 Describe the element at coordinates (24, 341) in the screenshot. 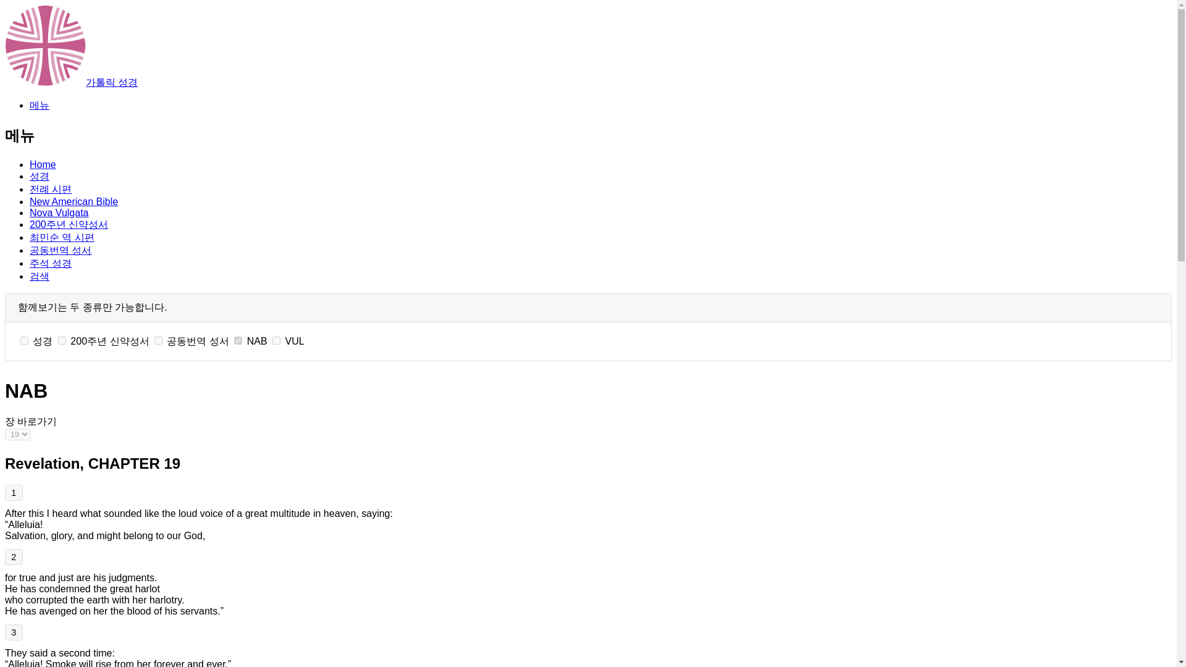

I see `on` at that location.